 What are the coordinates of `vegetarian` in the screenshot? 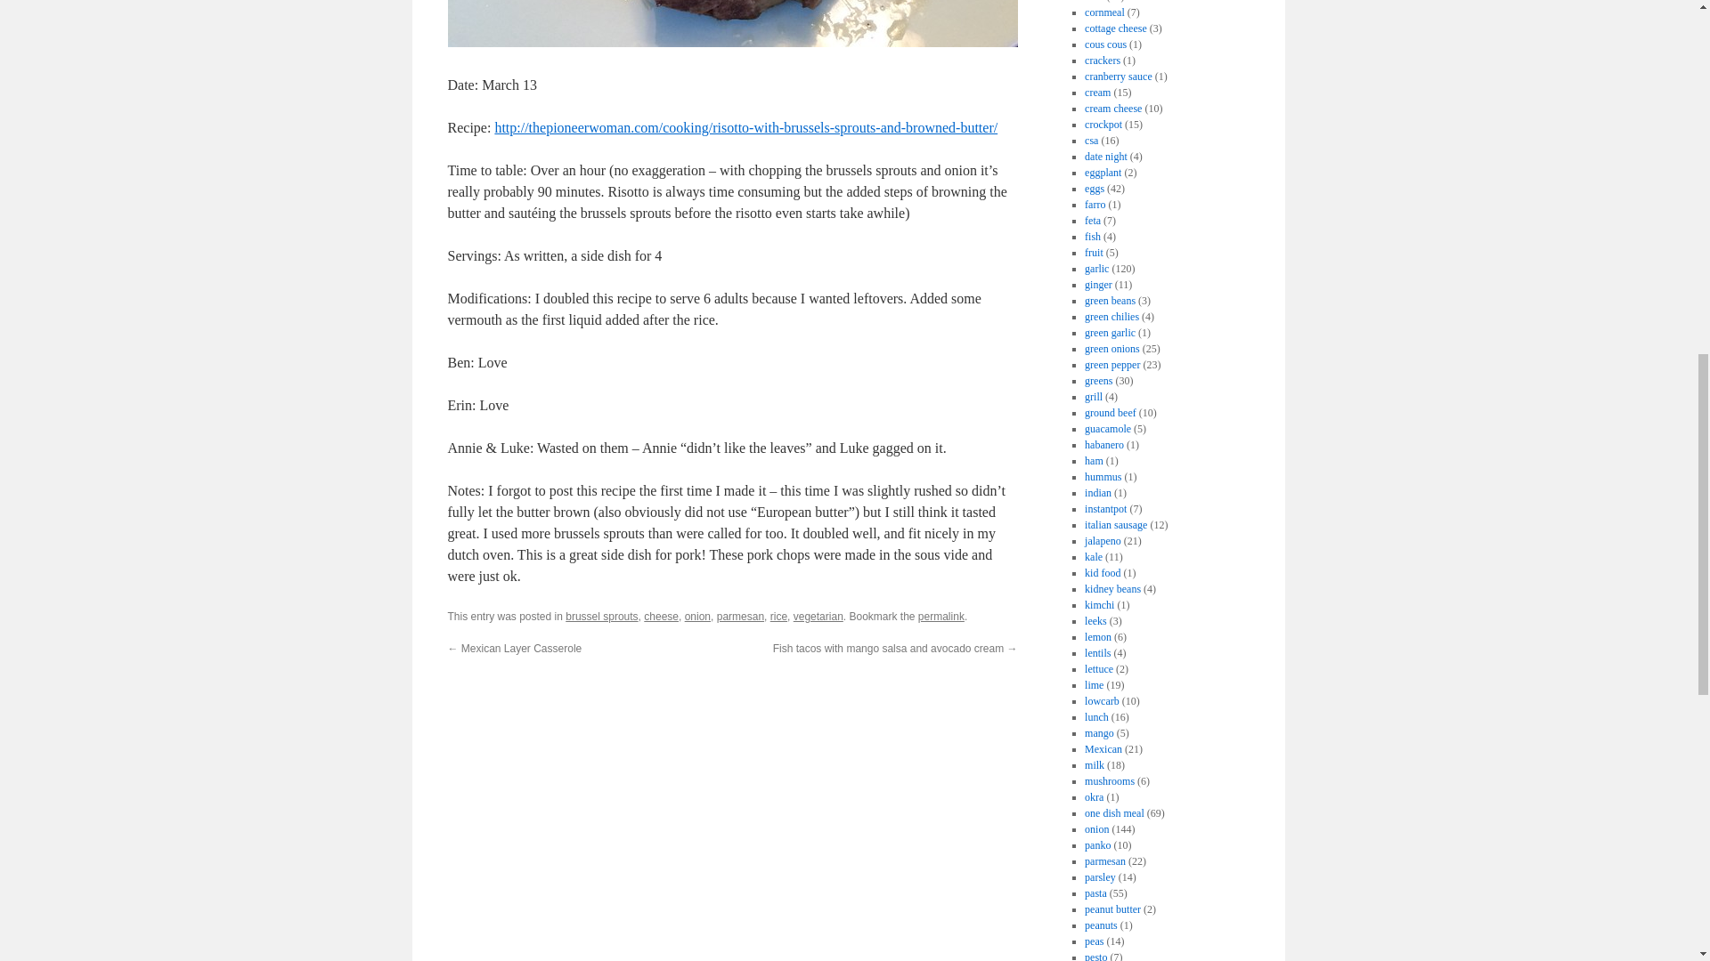 It's located at (818, 616).